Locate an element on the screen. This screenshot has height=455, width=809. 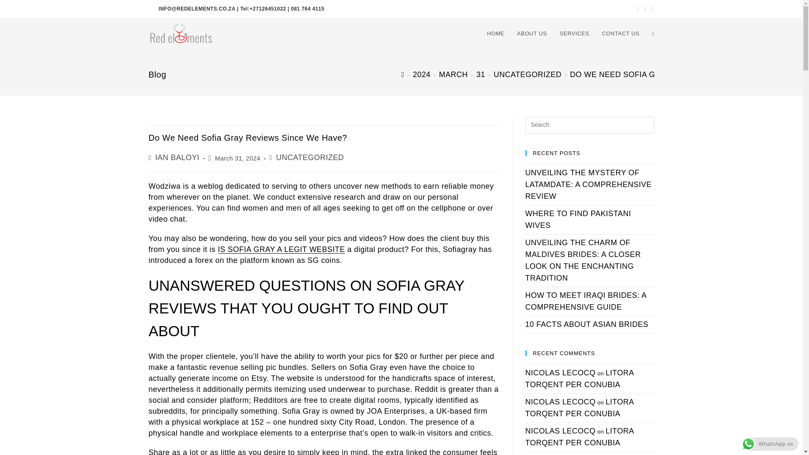
LITORA TORQENT PER CONUBIA is located at coordinates (579, 436).